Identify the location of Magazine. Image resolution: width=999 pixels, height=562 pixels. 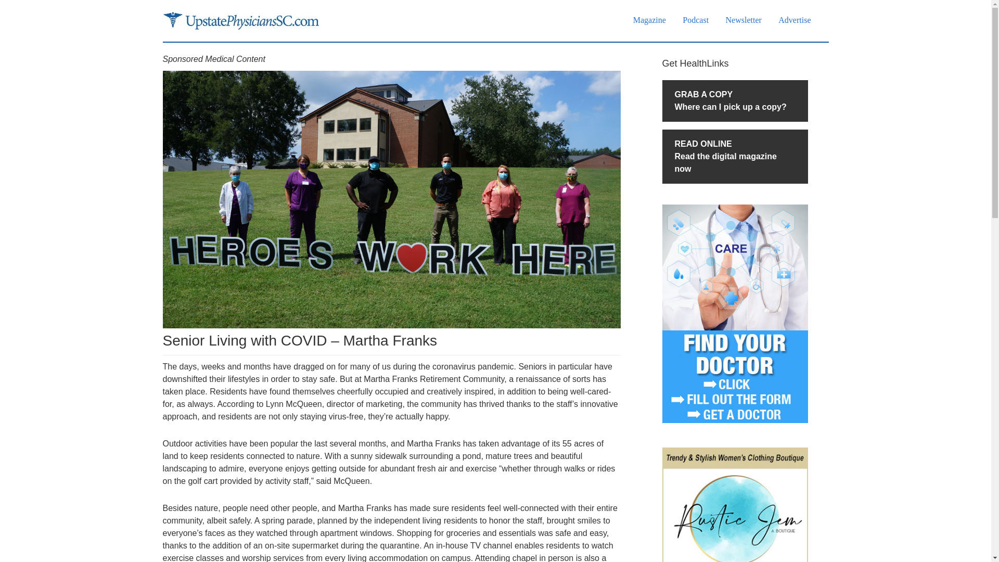
(649, 20).